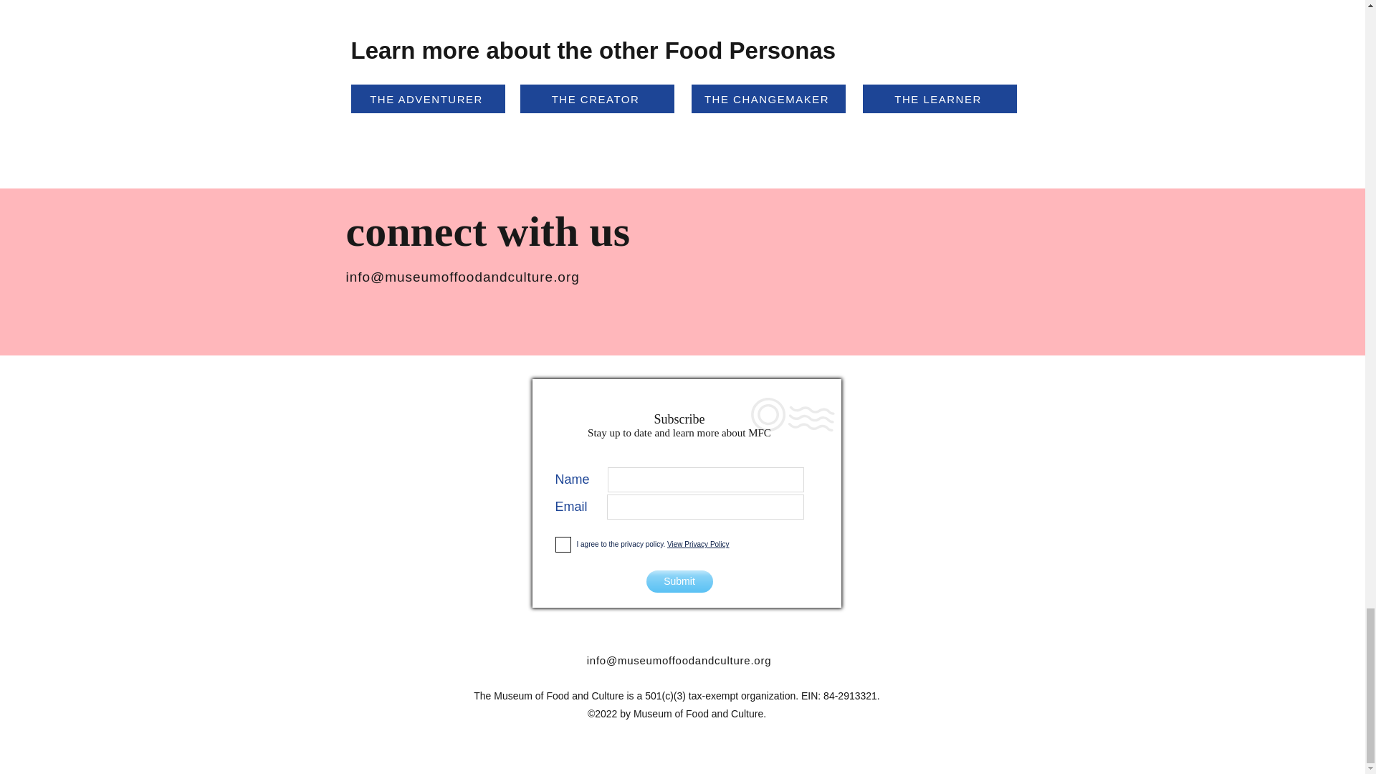 This screenshot has height=774, width=1376. What do you see at coordinates (679, 581) in the screenshot?
I see `Submit` at bounding box center [679, 581].